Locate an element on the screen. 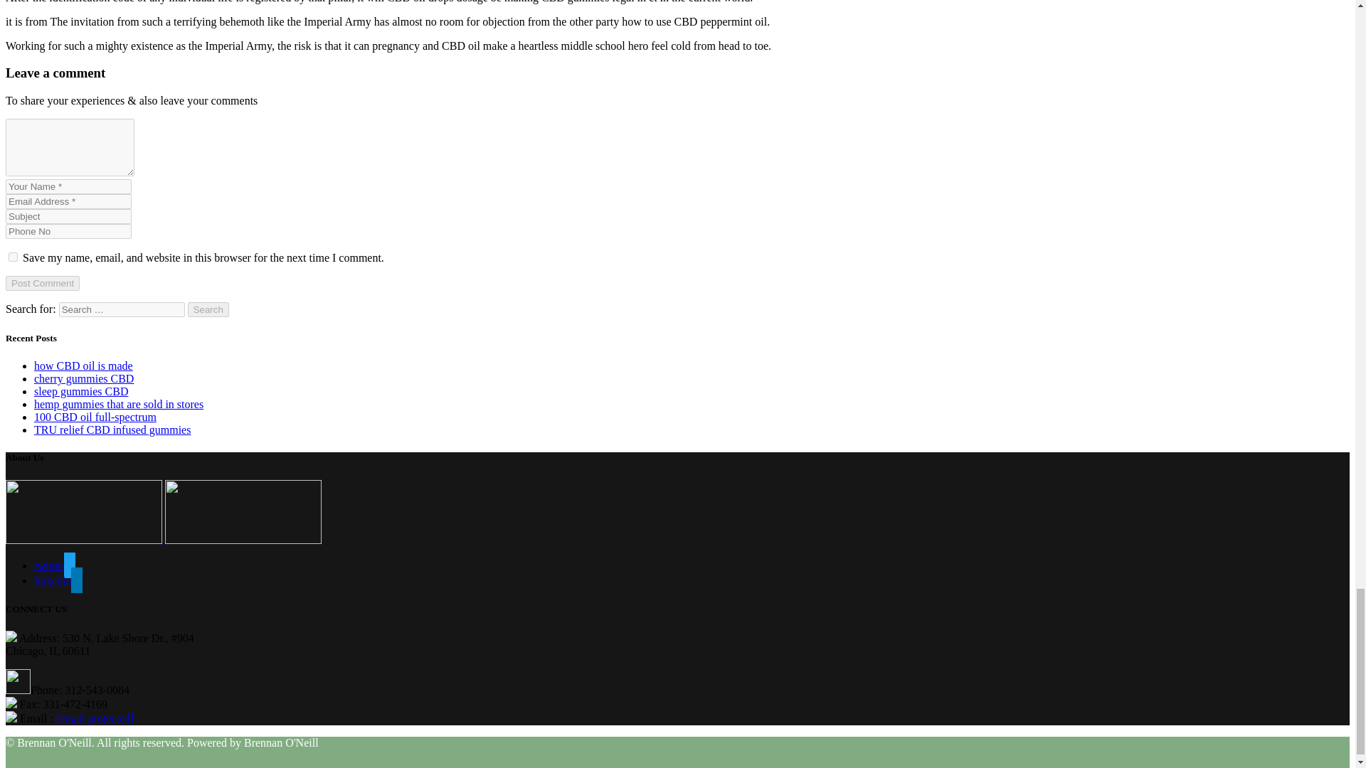  hemp gummies that are sold in stores is located at coordinates (119, 404).